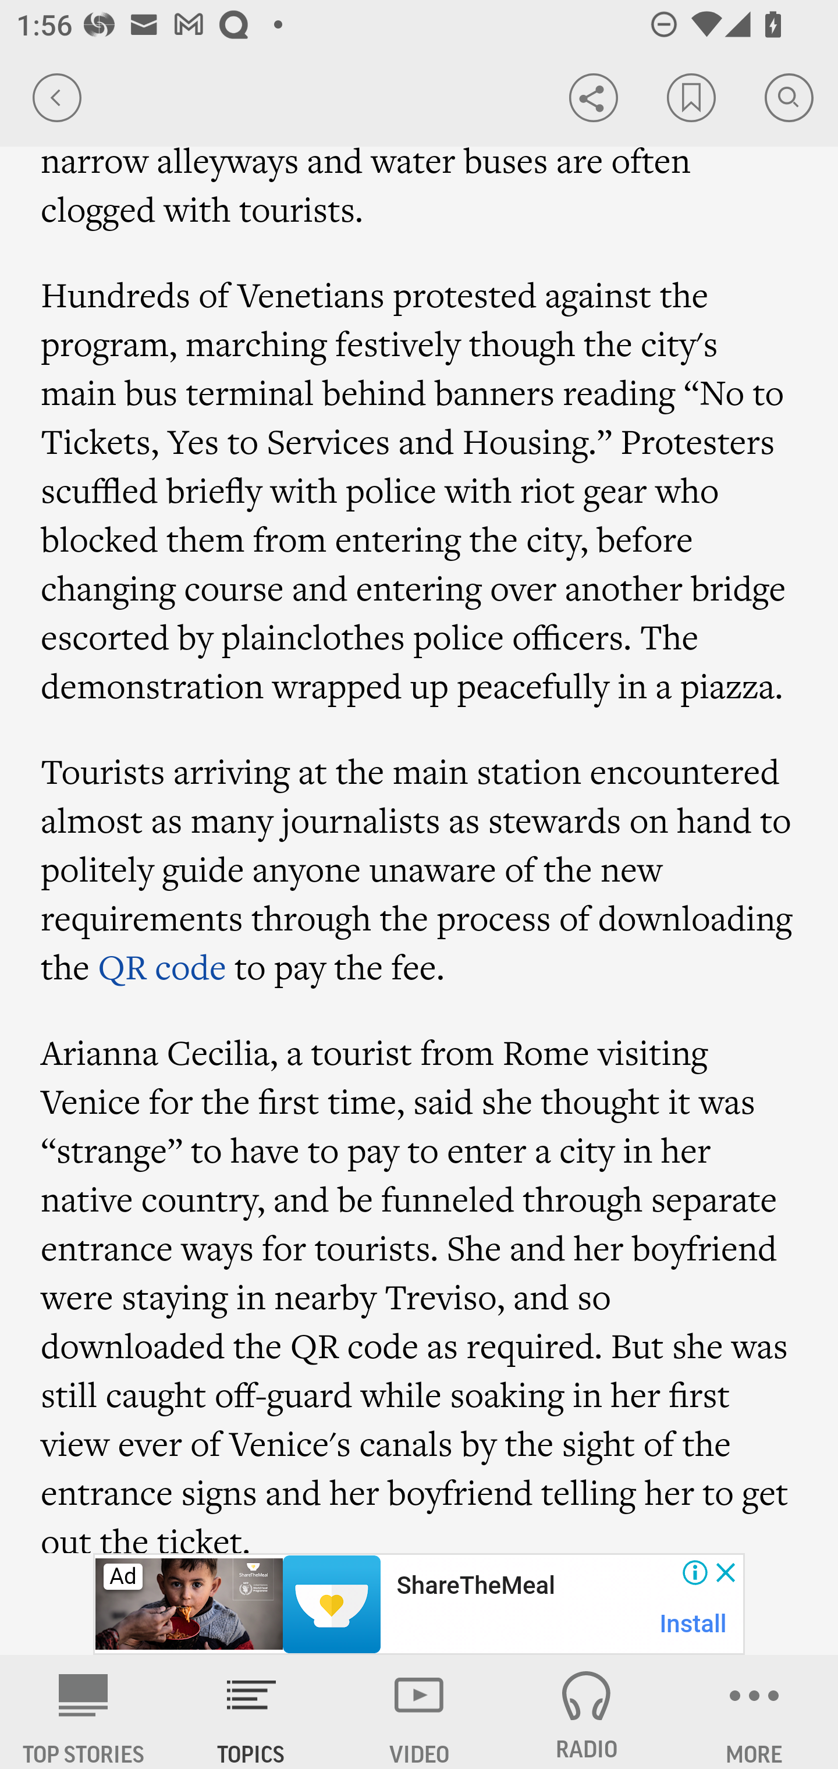  I want to click on AP News TOP STORIES, so click(84, 1712).